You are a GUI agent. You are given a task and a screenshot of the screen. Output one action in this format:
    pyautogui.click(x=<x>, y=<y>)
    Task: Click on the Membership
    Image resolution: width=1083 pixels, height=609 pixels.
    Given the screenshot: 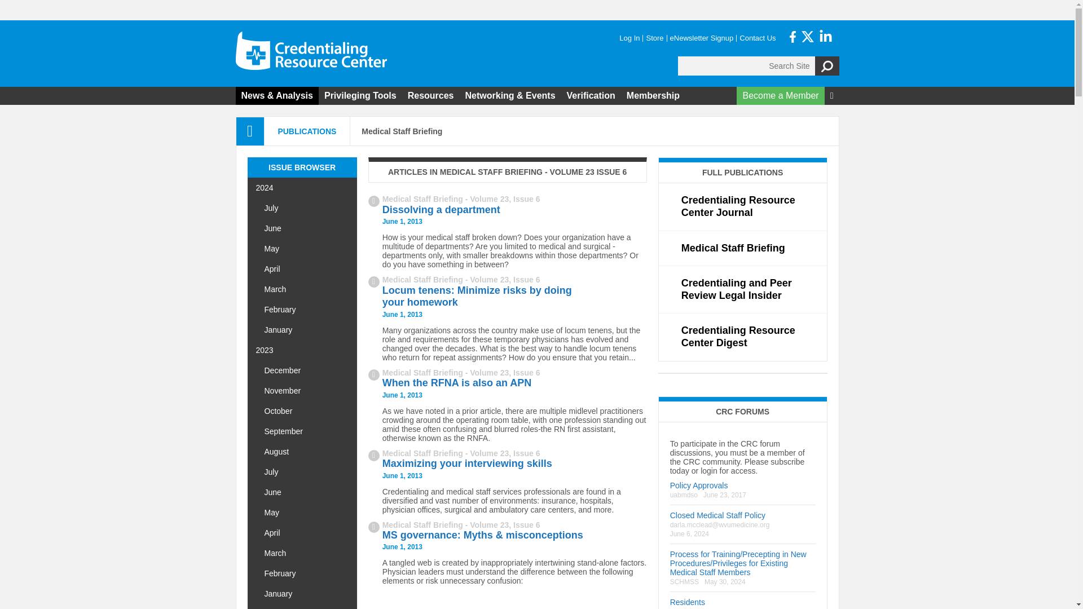 What is the action you would take?
    pyautogui.click(x=653, y=95)
    